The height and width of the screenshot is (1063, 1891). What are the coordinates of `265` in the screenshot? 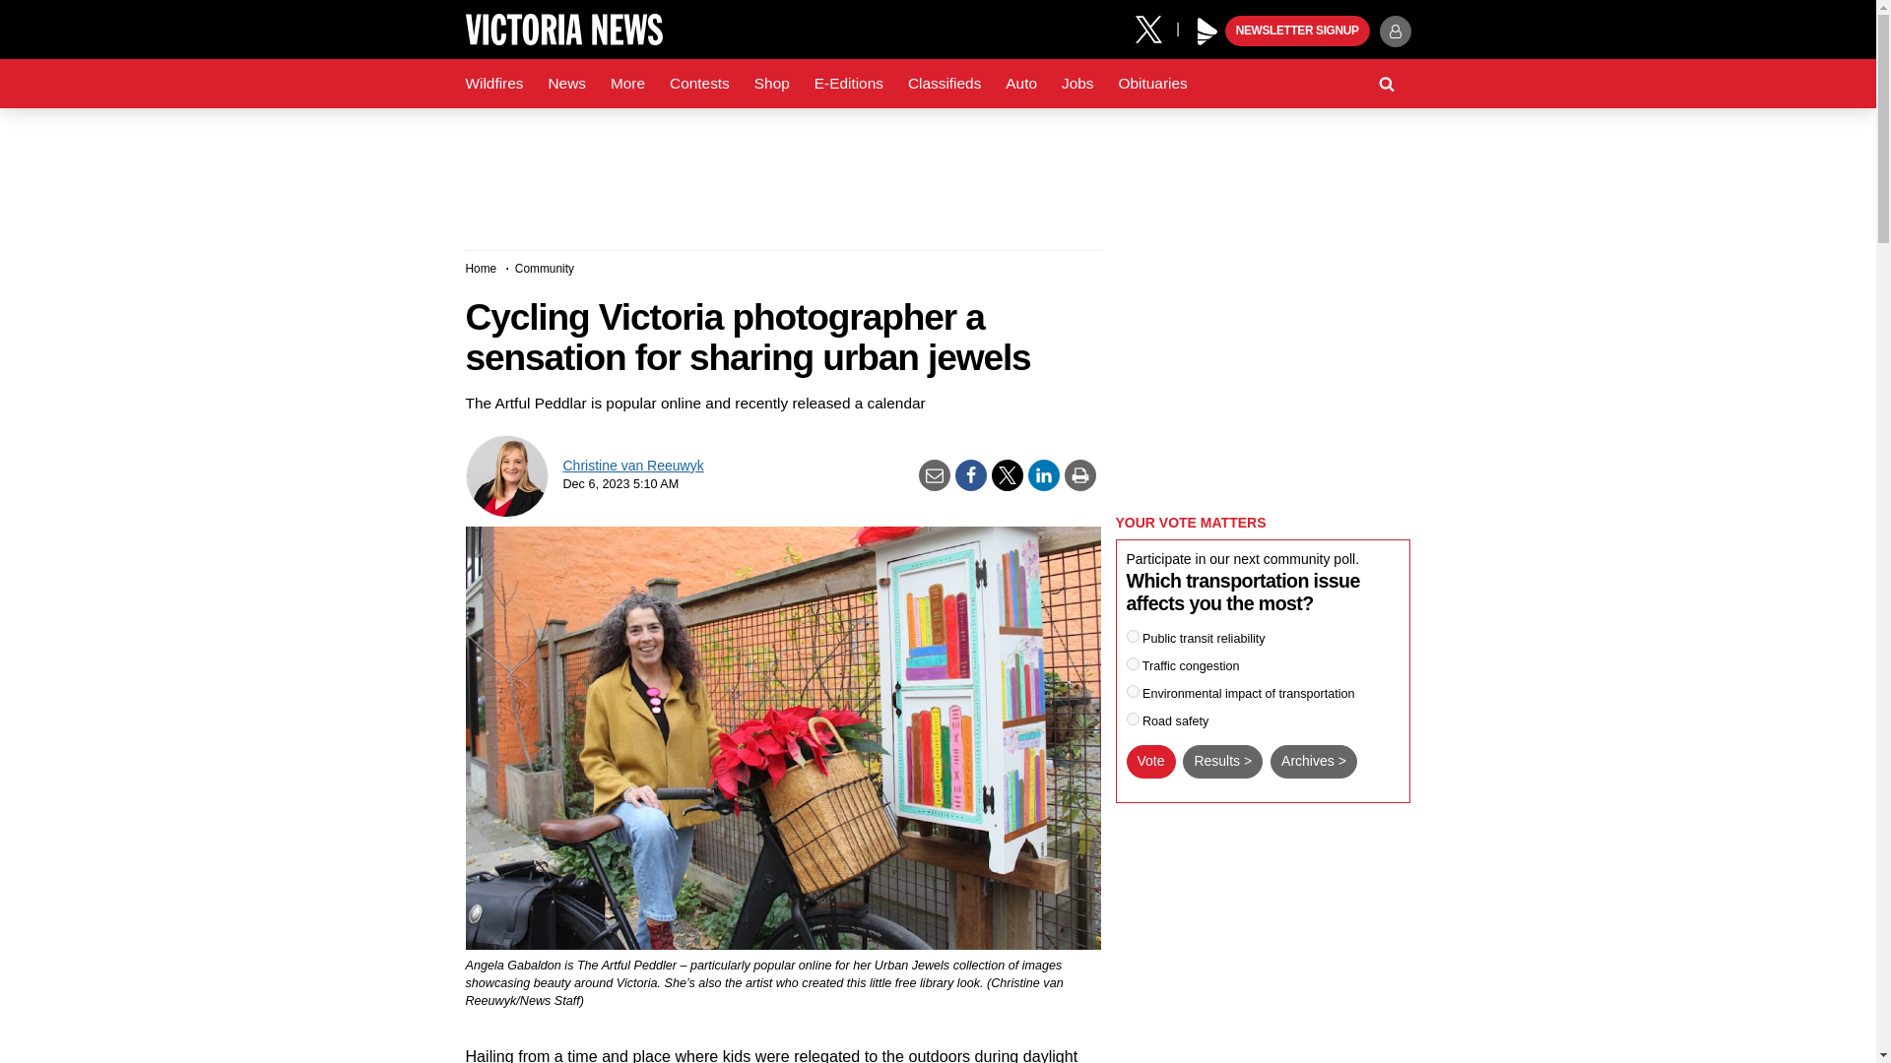 It's located at (1133, 636).